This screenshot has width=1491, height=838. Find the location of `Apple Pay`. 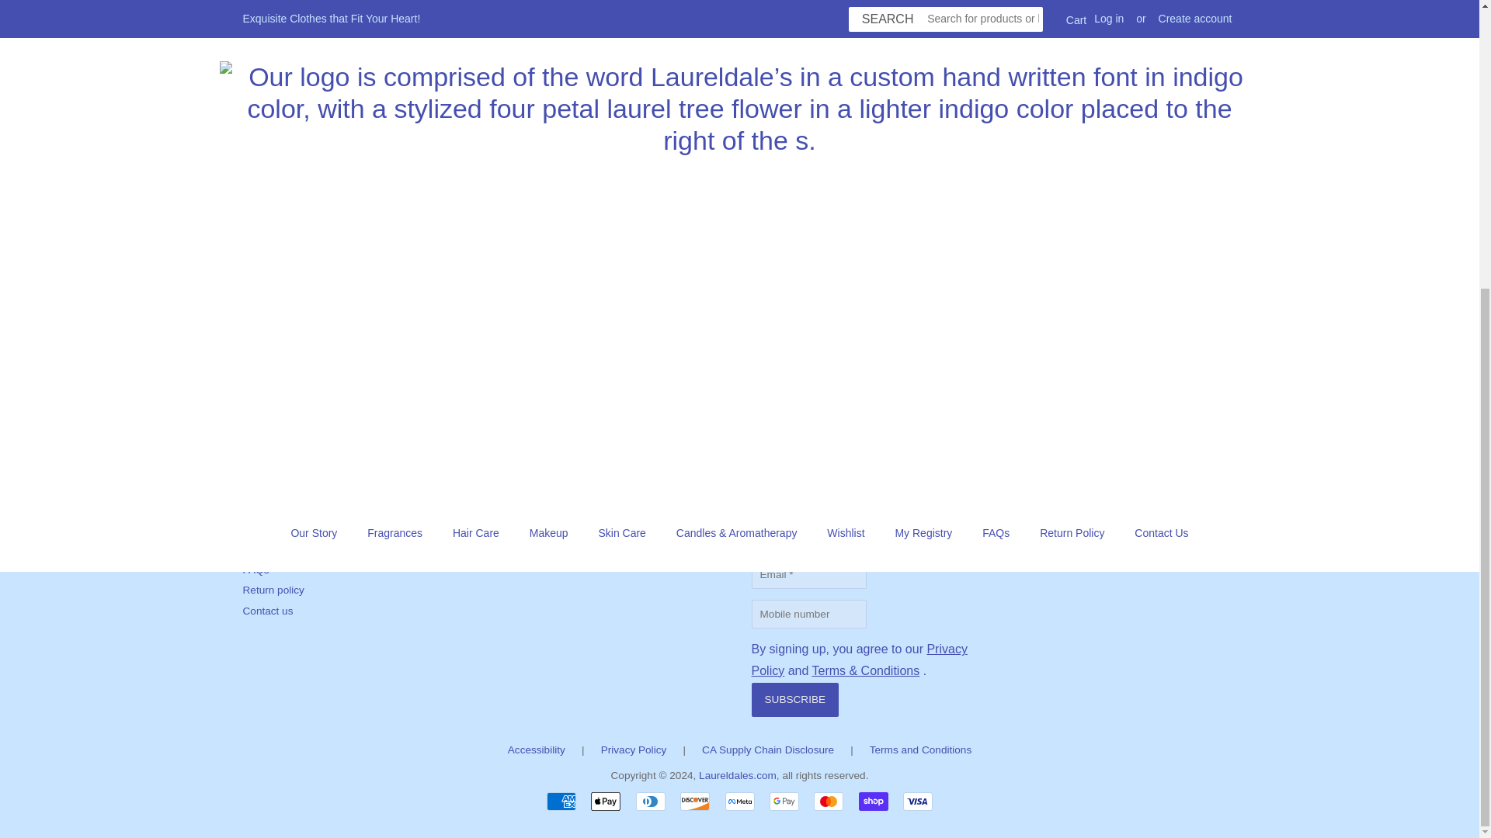

Apple Pay is located at coordinates (605, 801).